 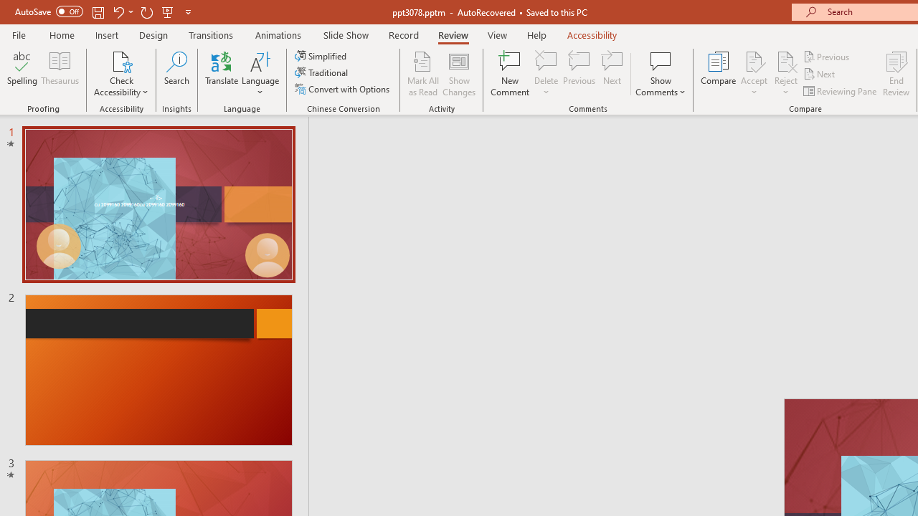 What do you see at coordinates (60, 73) in the screenshot?
I see `Thesaurus...` at bounding box center [60, 73].